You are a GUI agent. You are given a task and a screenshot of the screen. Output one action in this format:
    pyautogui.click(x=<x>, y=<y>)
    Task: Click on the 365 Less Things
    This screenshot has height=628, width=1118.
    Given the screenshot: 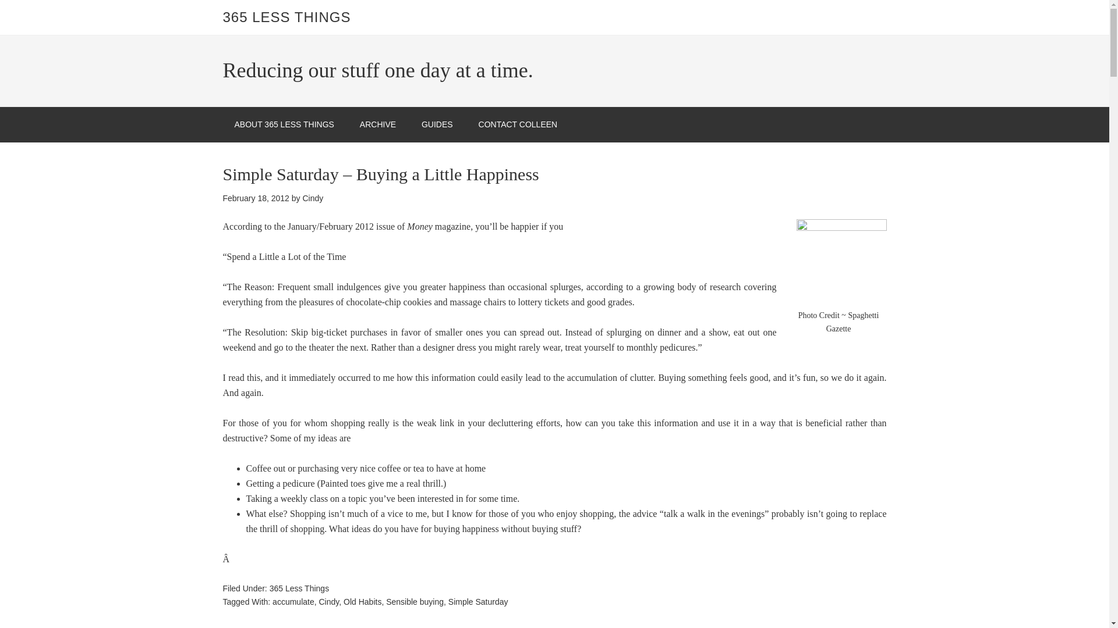 What is the action you would take?
    pyautogui.click(x=299, y=588)
    